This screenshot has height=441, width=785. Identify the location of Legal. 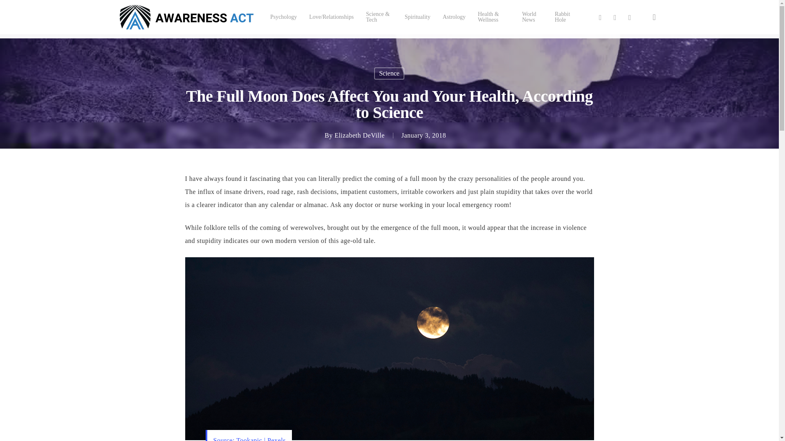
(406, 434).